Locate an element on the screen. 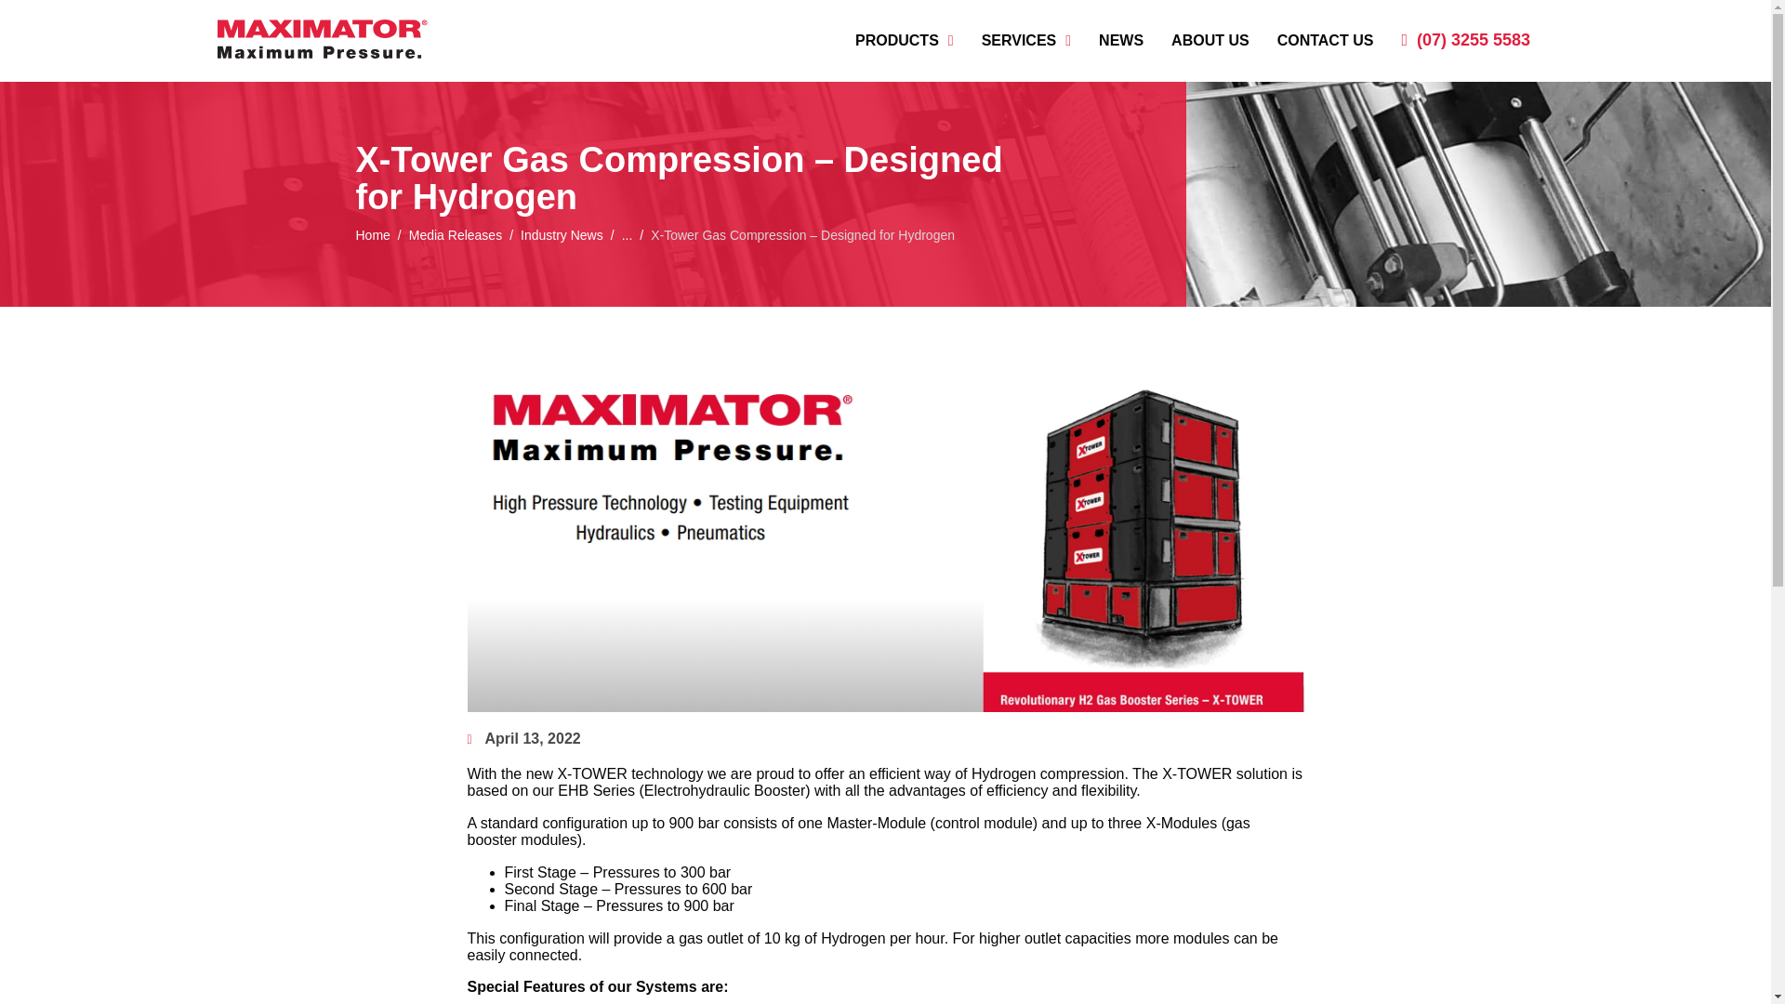  PRODUCTS is located at coordinates (905, 40).